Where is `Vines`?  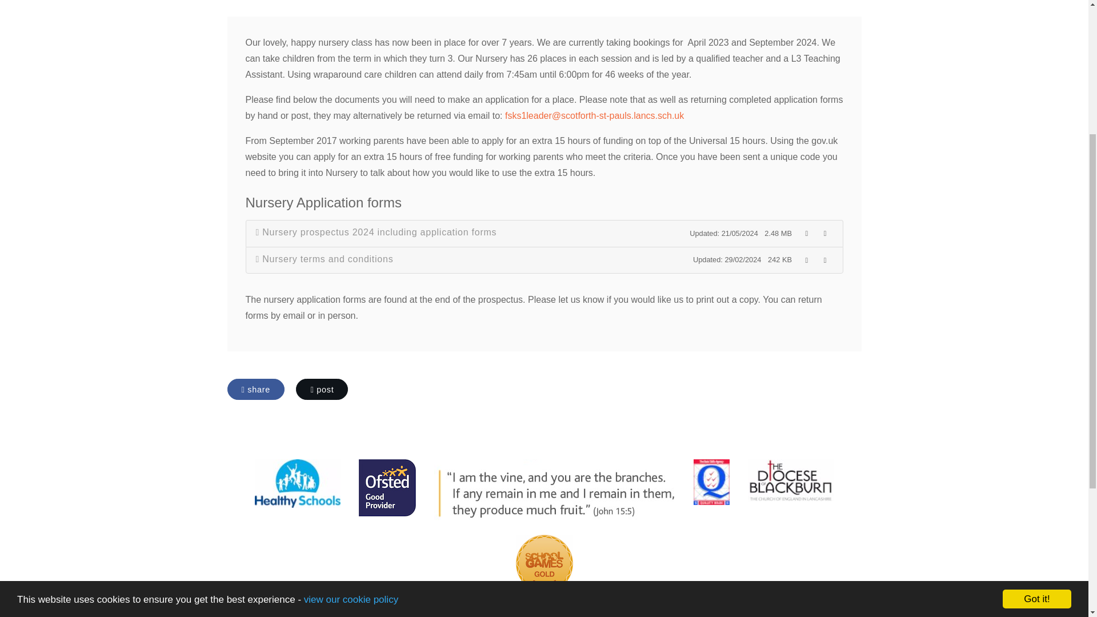
Vines is located at coordinates (555, 492).